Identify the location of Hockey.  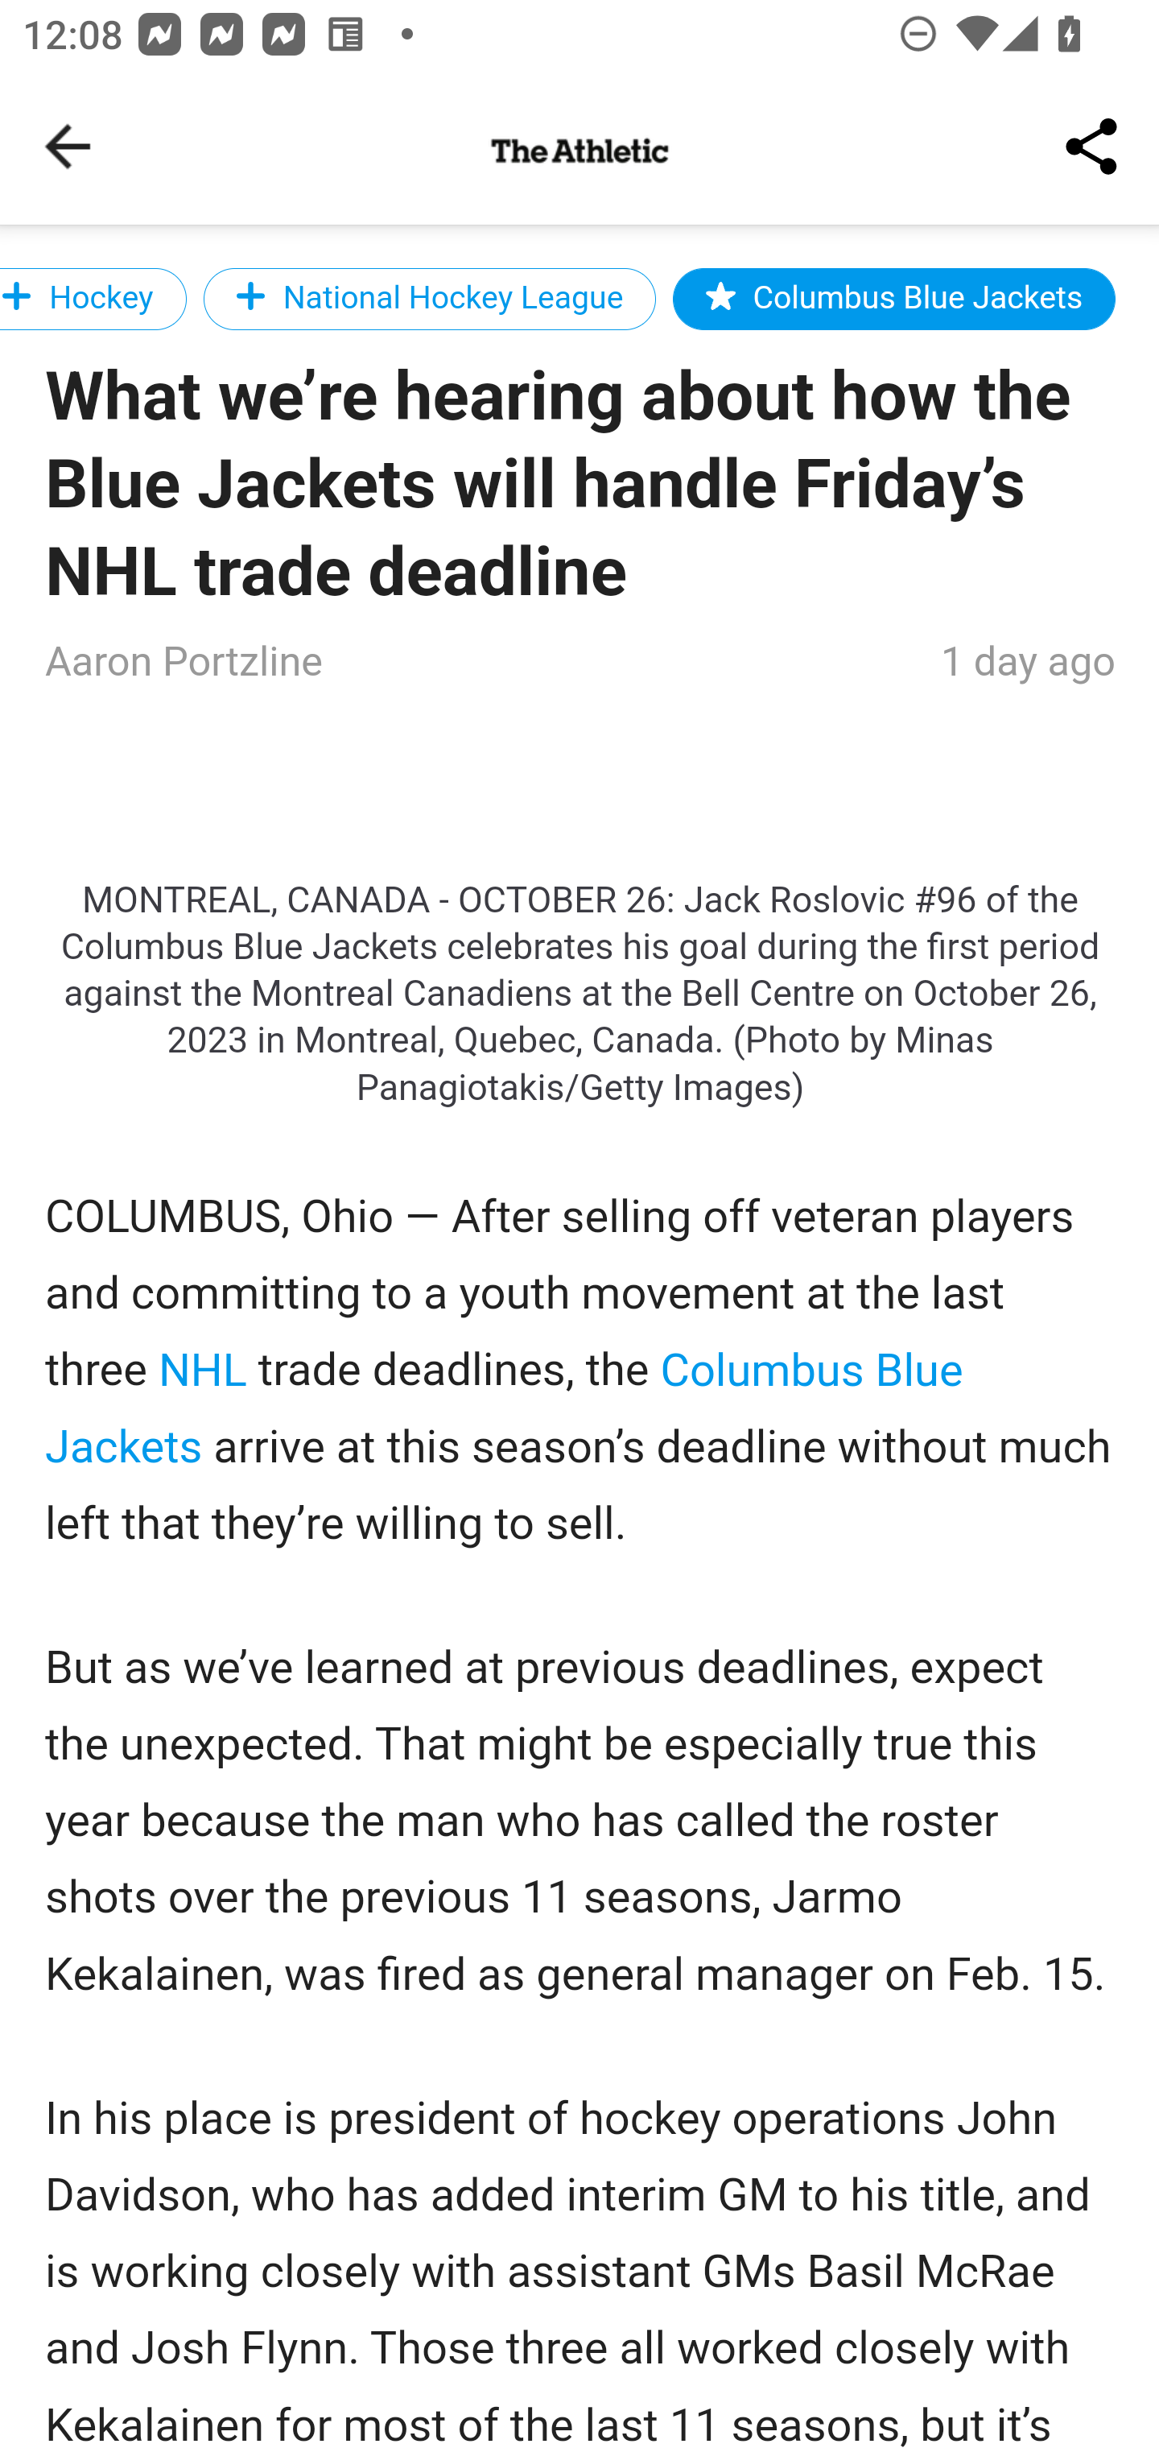
(93, 298).